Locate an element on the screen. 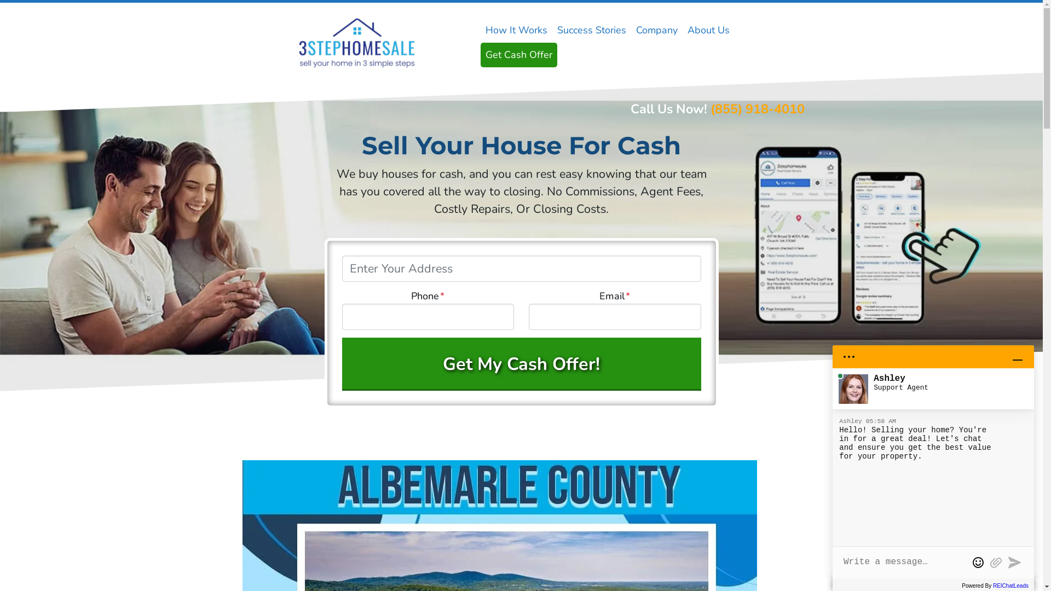 This screenshot has height=591, width=1051. Get Cash Offer is located at coordinates (519, 55).